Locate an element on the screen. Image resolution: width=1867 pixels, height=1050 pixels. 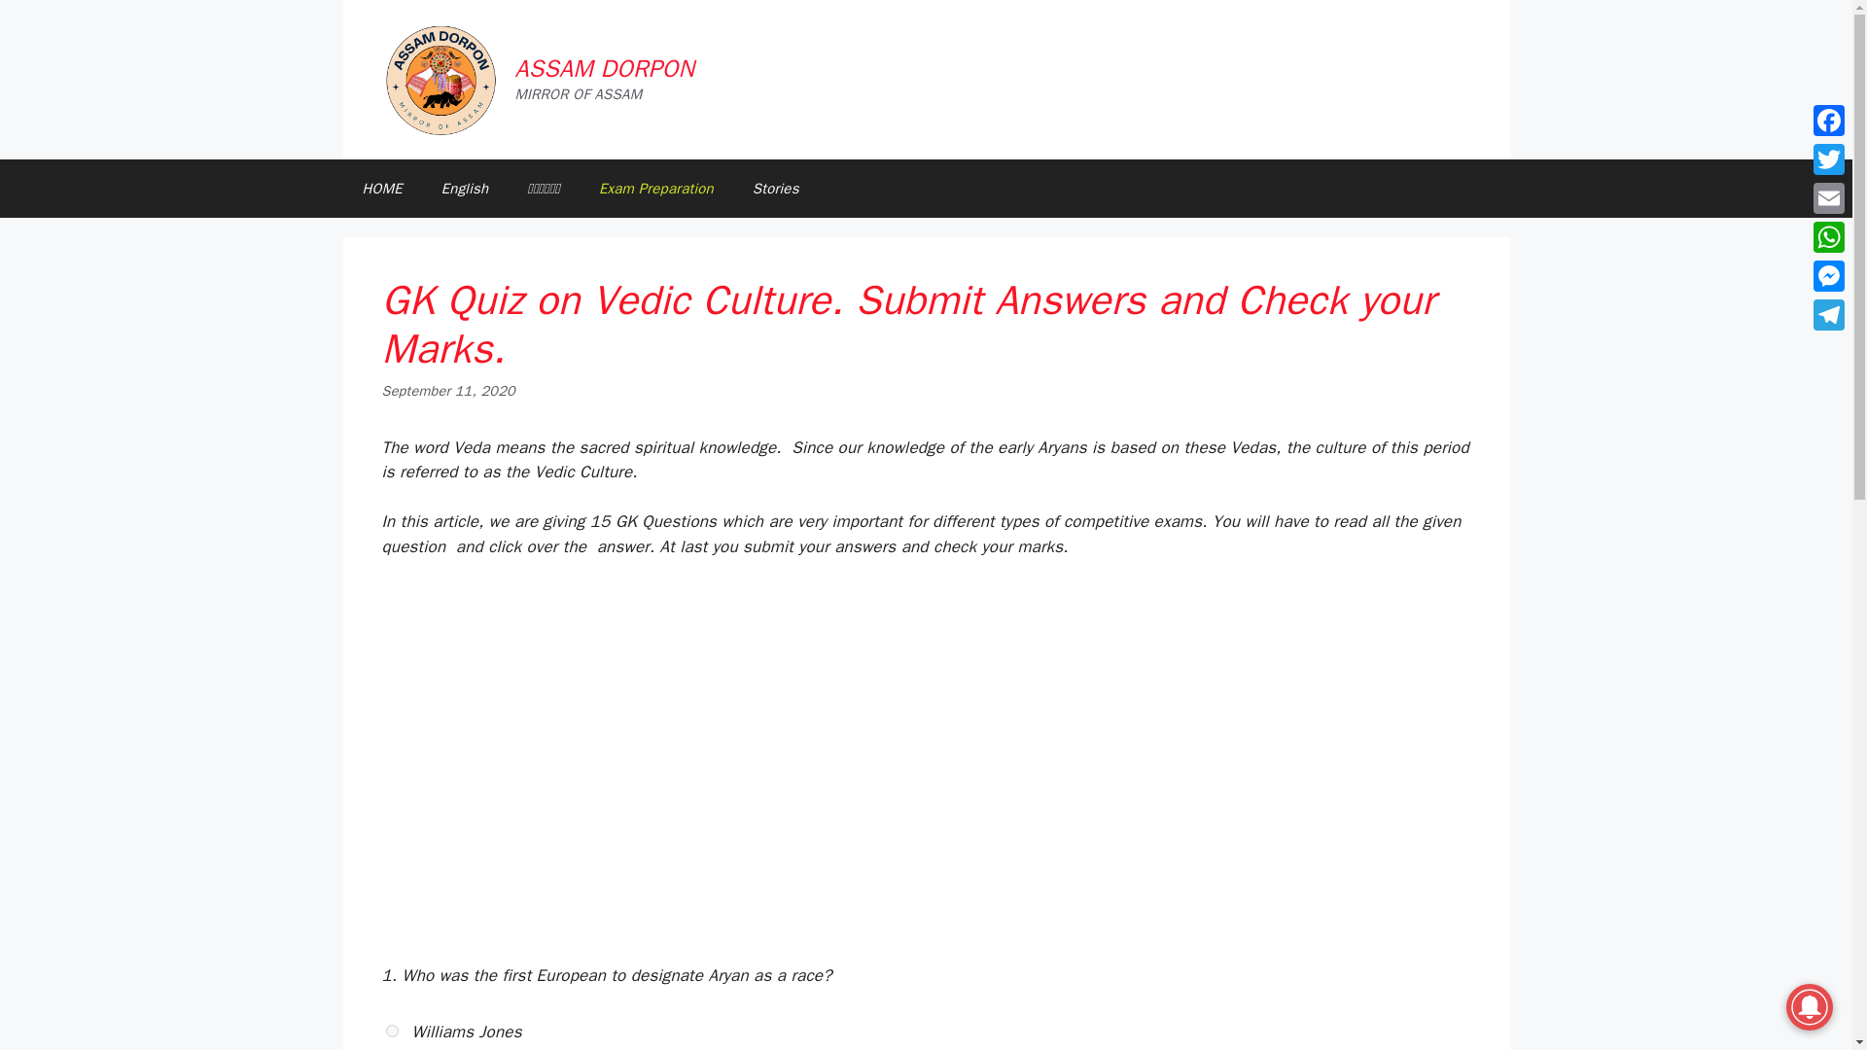
279 is located at coordinates (393, 1031).